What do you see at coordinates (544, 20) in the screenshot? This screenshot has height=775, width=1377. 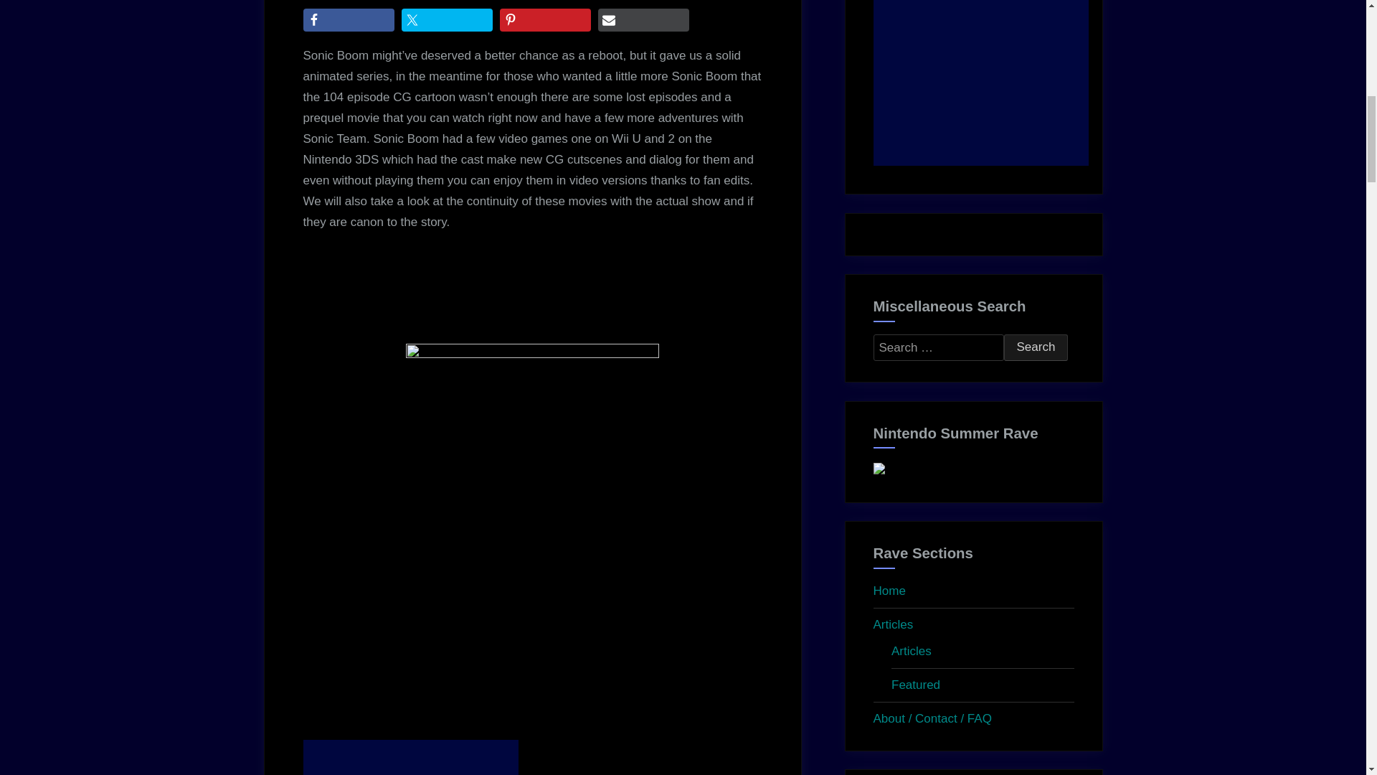 I see `Share on Pinterest` at bounding box center [544, 20].